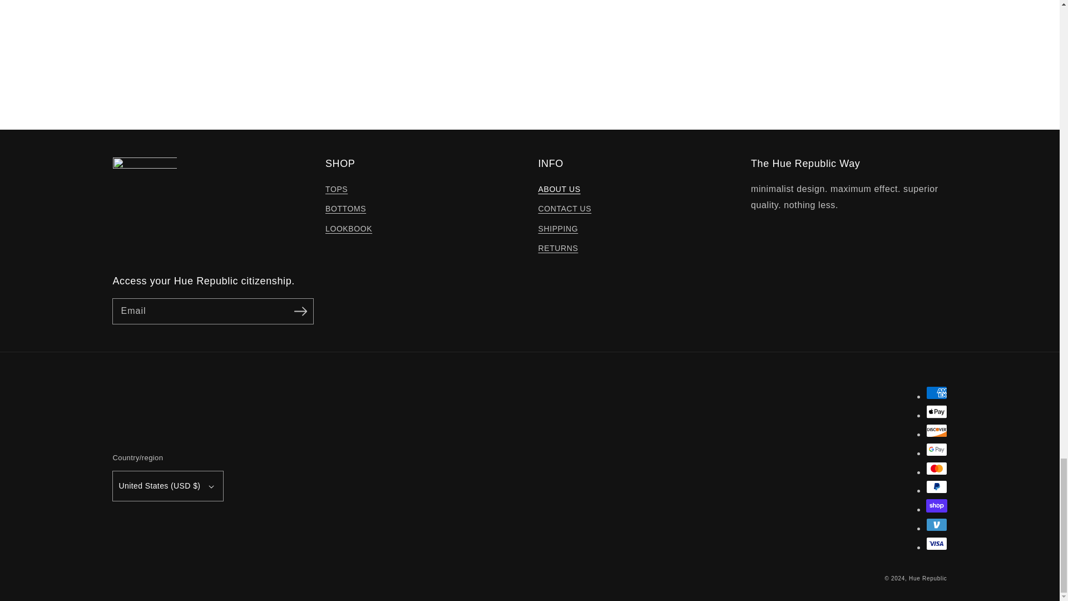 Image resolution: width=1068 pixels, height=601 pixels. Describe the element at coordinates (936, 506) in the screenshot. I see `Shop Pay` at that location.